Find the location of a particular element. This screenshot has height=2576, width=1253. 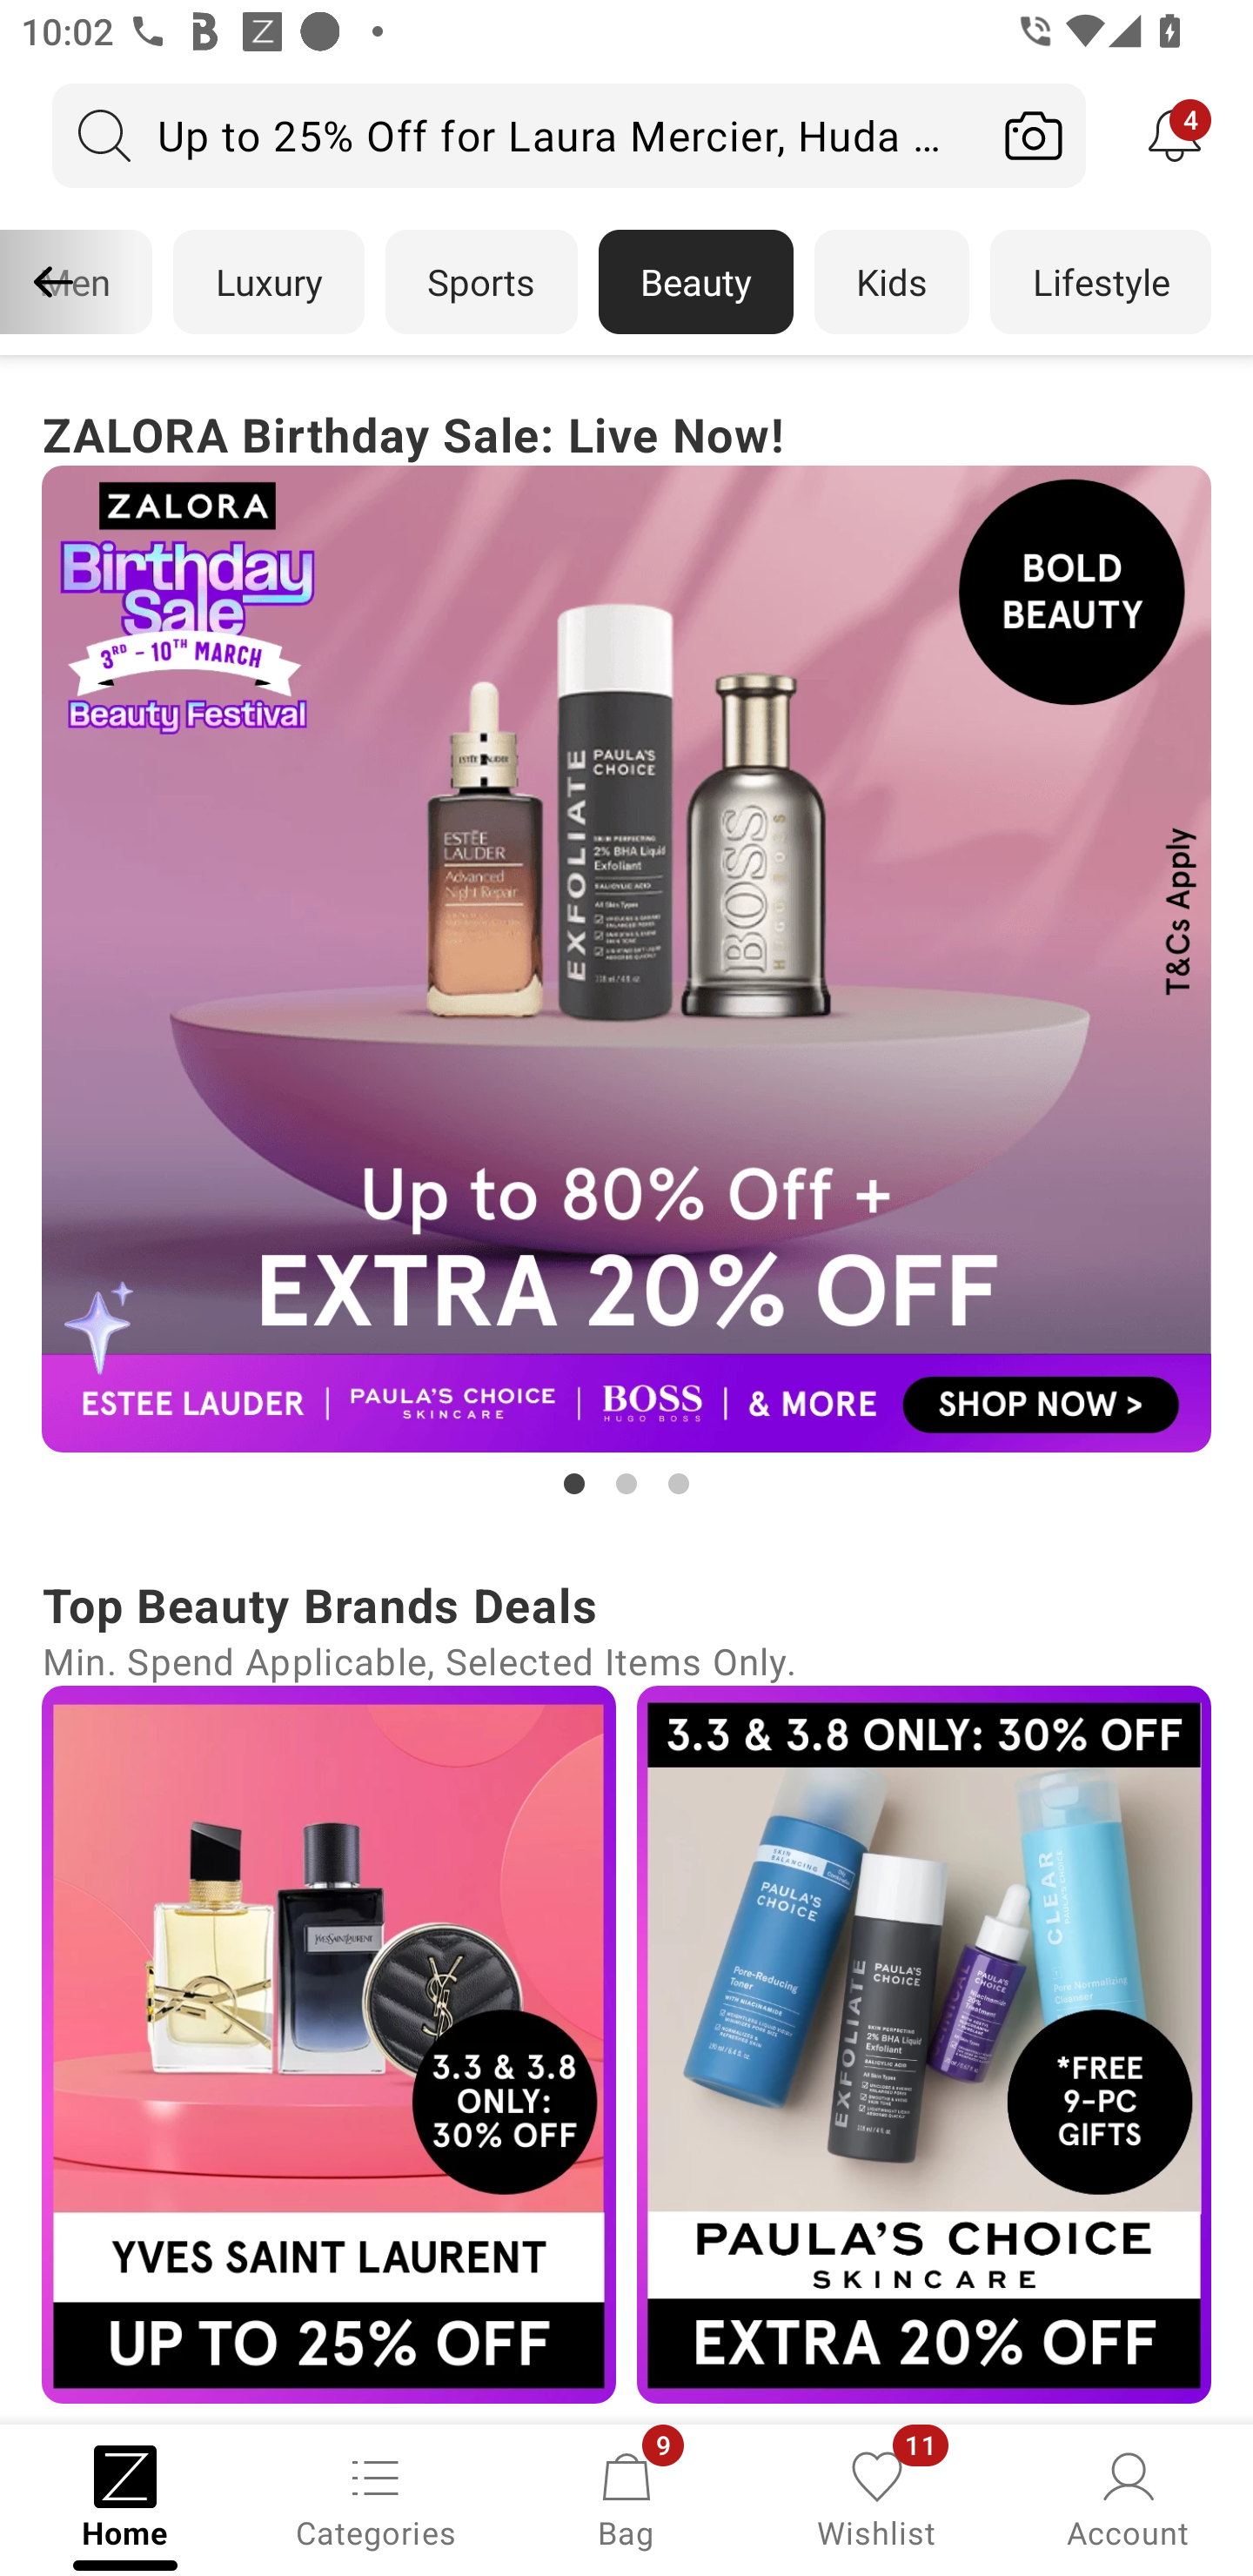

Sports is located at coordinates (481, 282).